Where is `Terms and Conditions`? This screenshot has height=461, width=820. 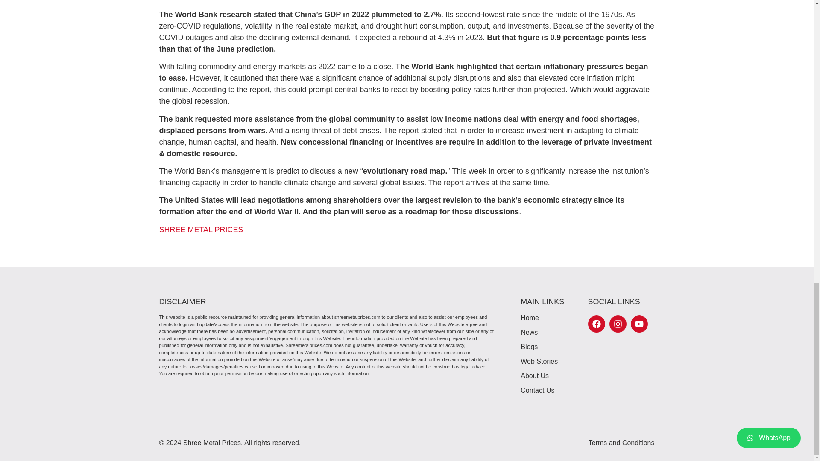 Terms and Conditions is located at coordinates (621, 443).